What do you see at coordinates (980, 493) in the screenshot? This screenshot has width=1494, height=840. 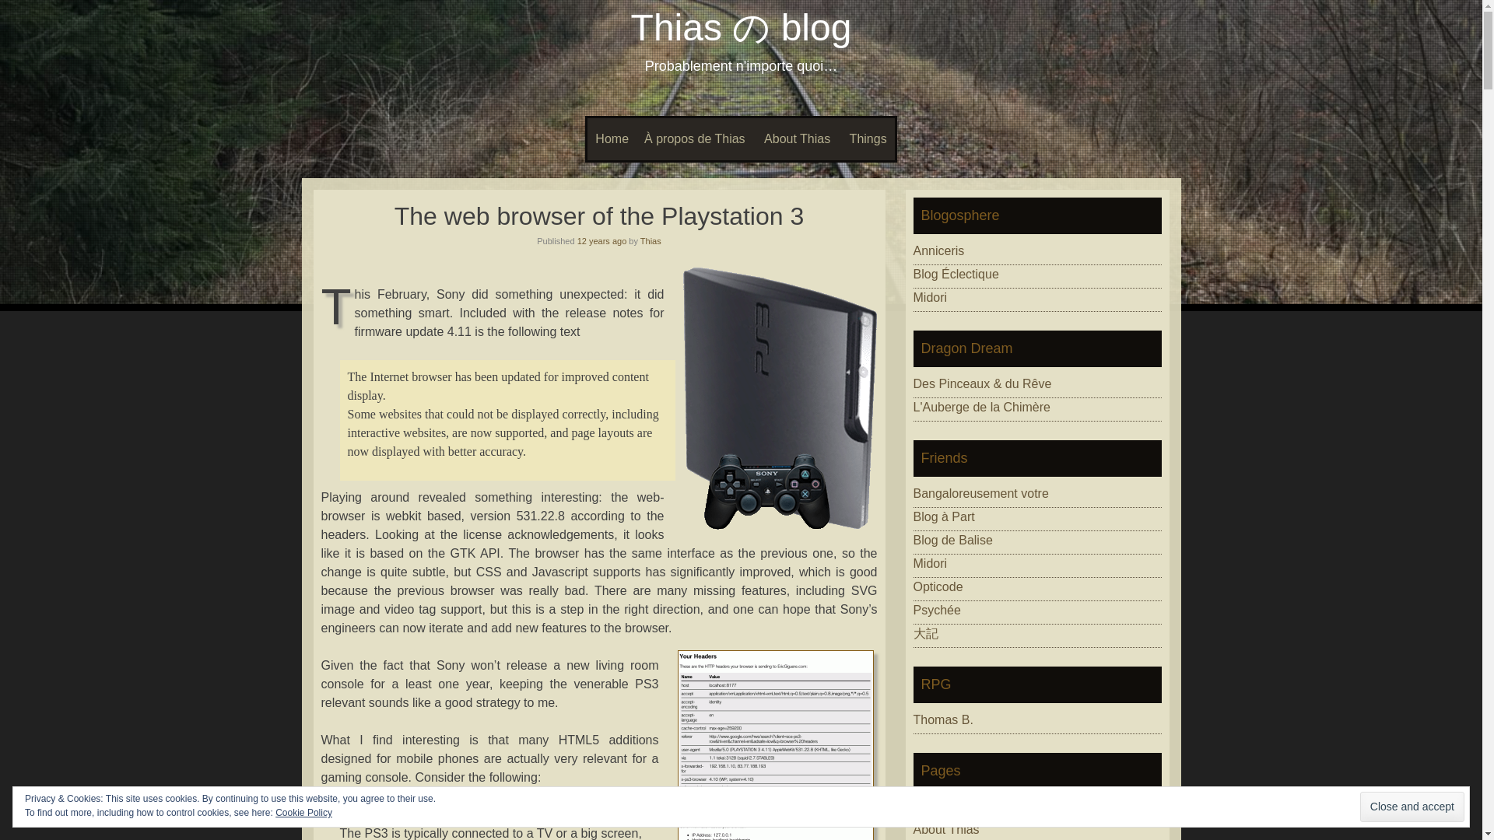 I see `Thierry` at bounding box center [980, 493].